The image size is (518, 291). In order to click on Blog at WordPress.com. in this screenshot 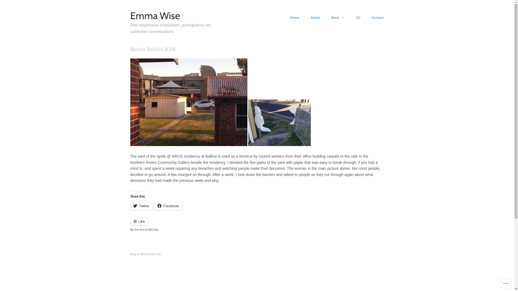, I will do `click(146, 254)`.